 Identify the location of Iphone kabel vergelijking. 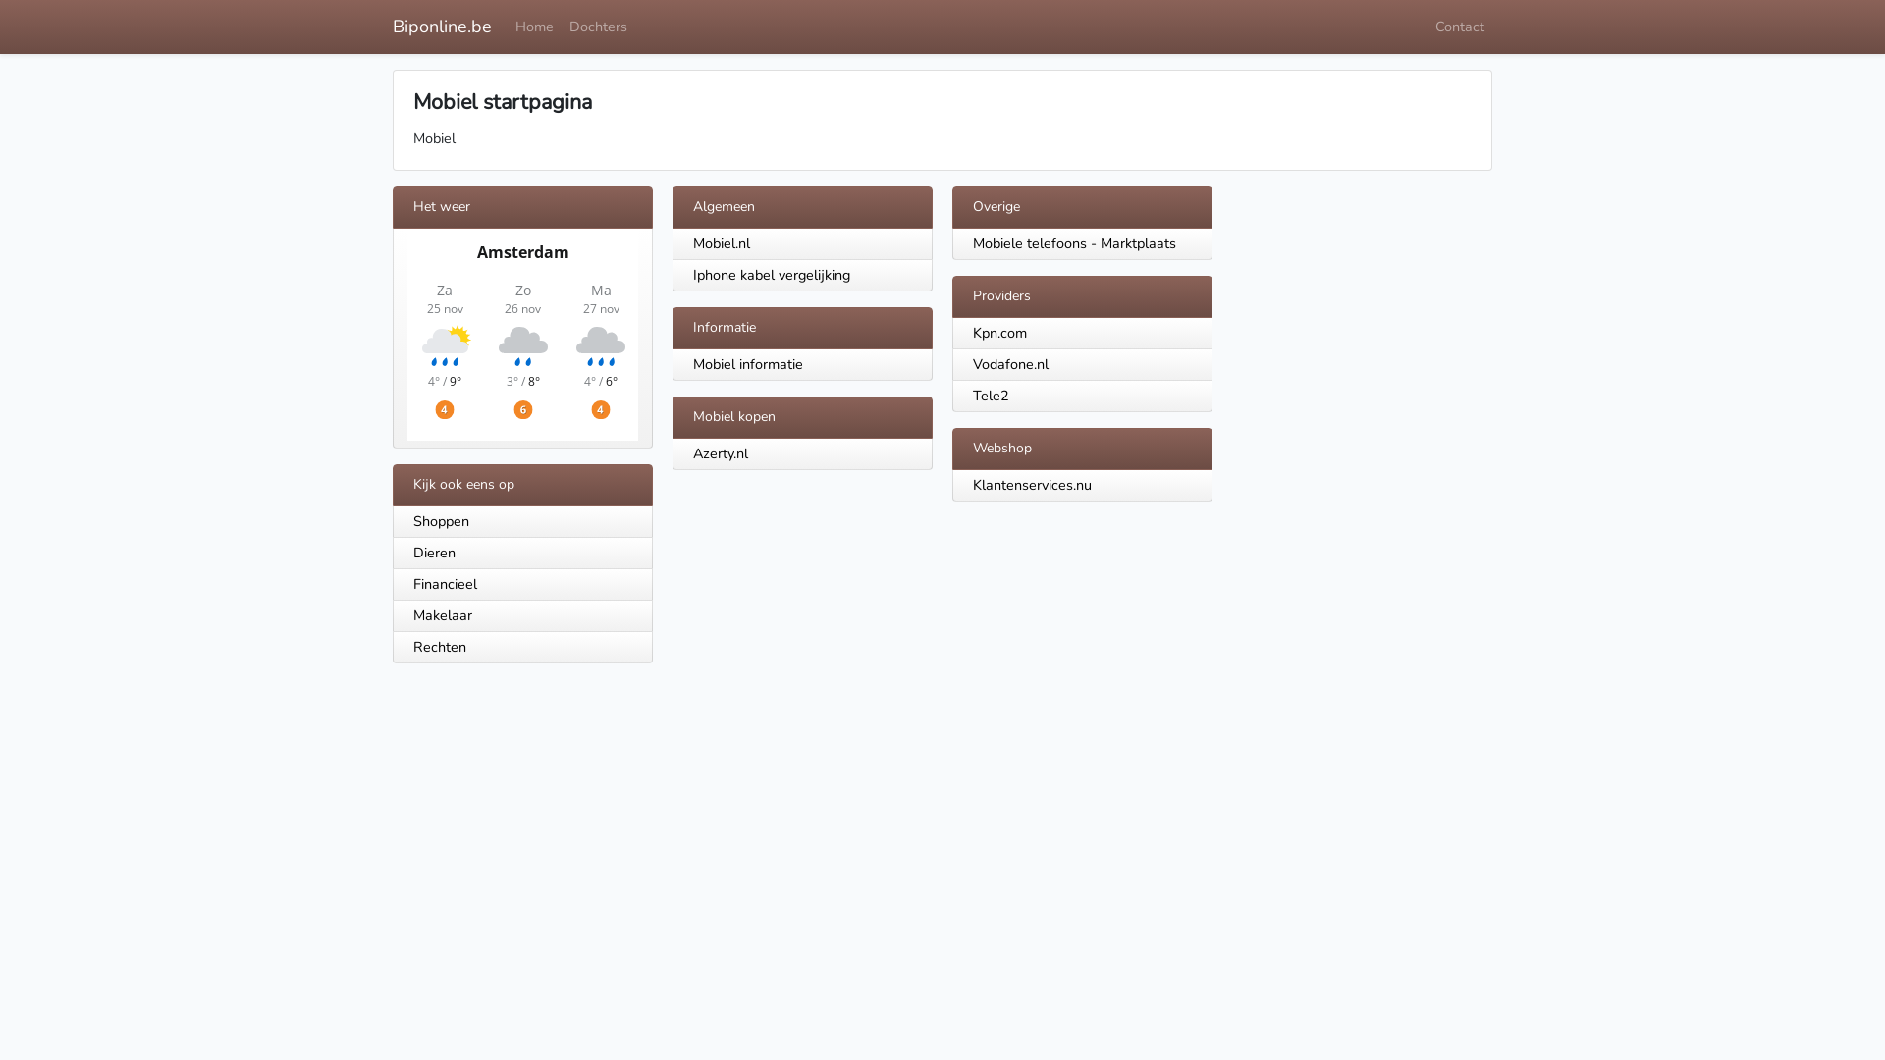
(772, 275).